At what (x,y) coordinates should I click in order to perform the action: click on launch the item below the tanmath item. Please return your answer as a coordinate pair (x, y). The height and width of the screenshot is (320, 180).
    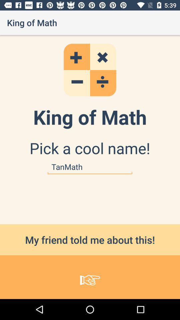
    Looking at the image, I should click on (90, 239).